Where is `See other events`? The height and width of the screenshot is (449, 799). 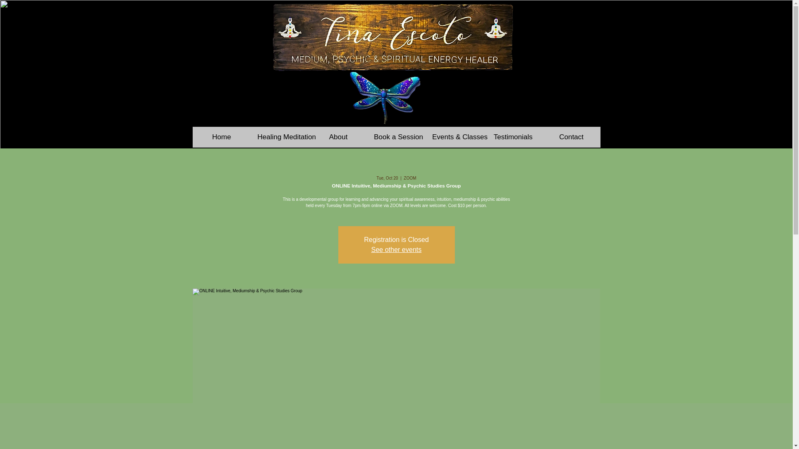
See other events is located at coordinates (396, 249).